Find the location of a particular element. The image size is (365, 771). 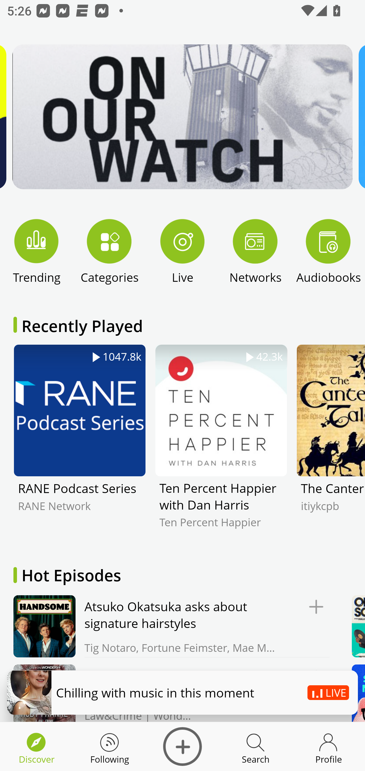

Discover Search is located at coordinates (255, 747).